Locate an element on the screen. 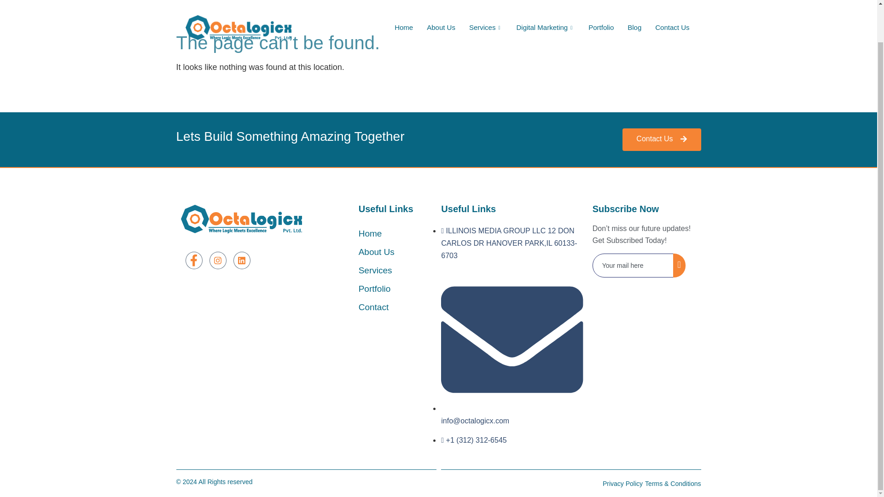 This screenshot has width=884, height=497. Contact Us is located at coordinates (672, 2).